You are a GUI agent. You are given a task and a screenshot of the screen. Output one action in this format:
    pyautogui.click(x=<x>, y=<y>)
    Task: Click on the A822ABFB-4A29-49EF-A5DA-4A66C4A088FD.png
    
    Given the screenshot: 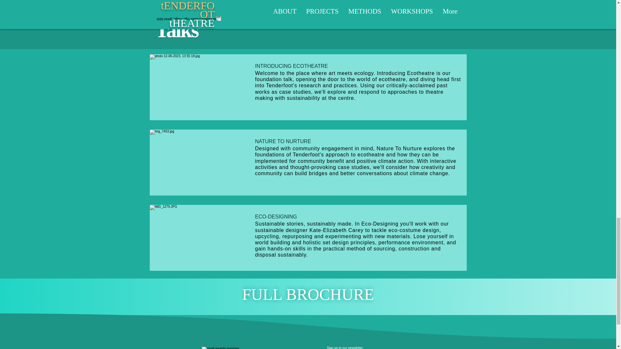 What is the action you would take?
    pyautogui.click(x=228, y=348)
    